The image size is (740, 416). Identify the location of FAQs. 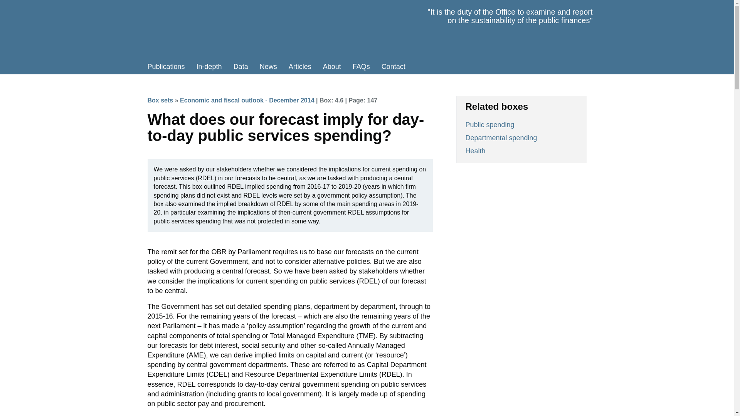
(362, 67).